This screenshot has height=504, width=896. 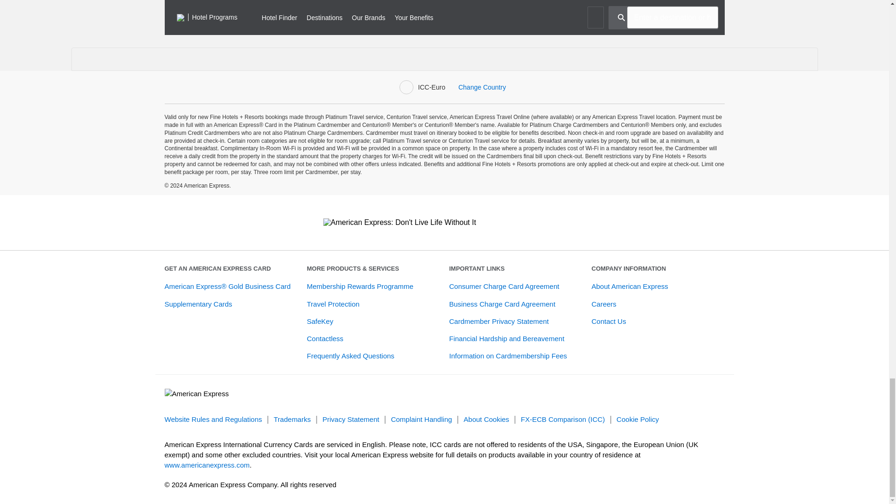 I want to click on SafeKey, so click(x=320, y=321).